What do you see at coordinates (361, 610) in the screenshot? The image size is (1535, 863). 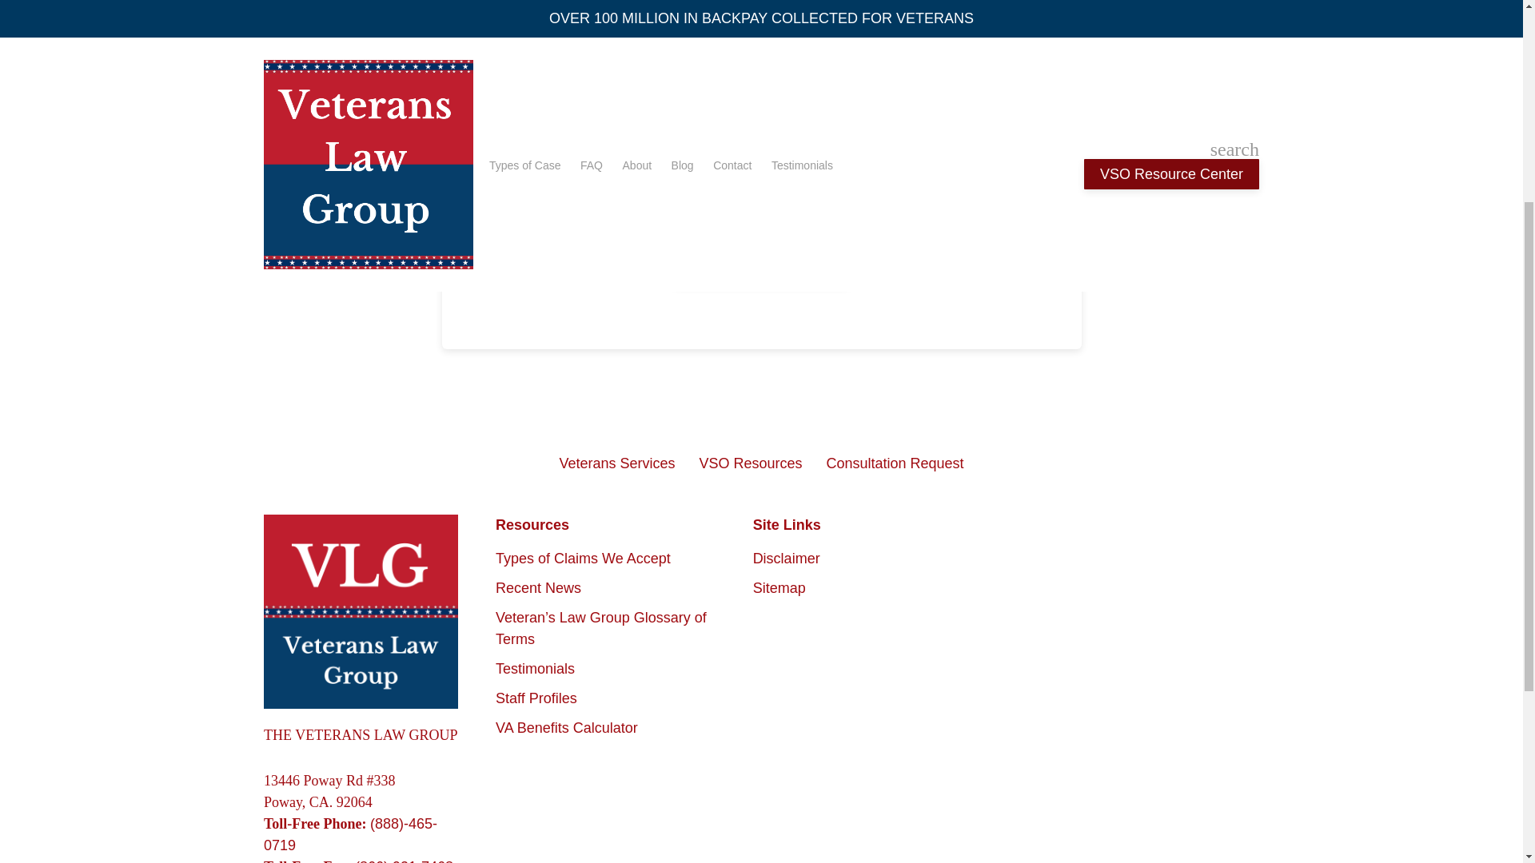 I see `Logo 1-4` at bounding box center [361, 610].